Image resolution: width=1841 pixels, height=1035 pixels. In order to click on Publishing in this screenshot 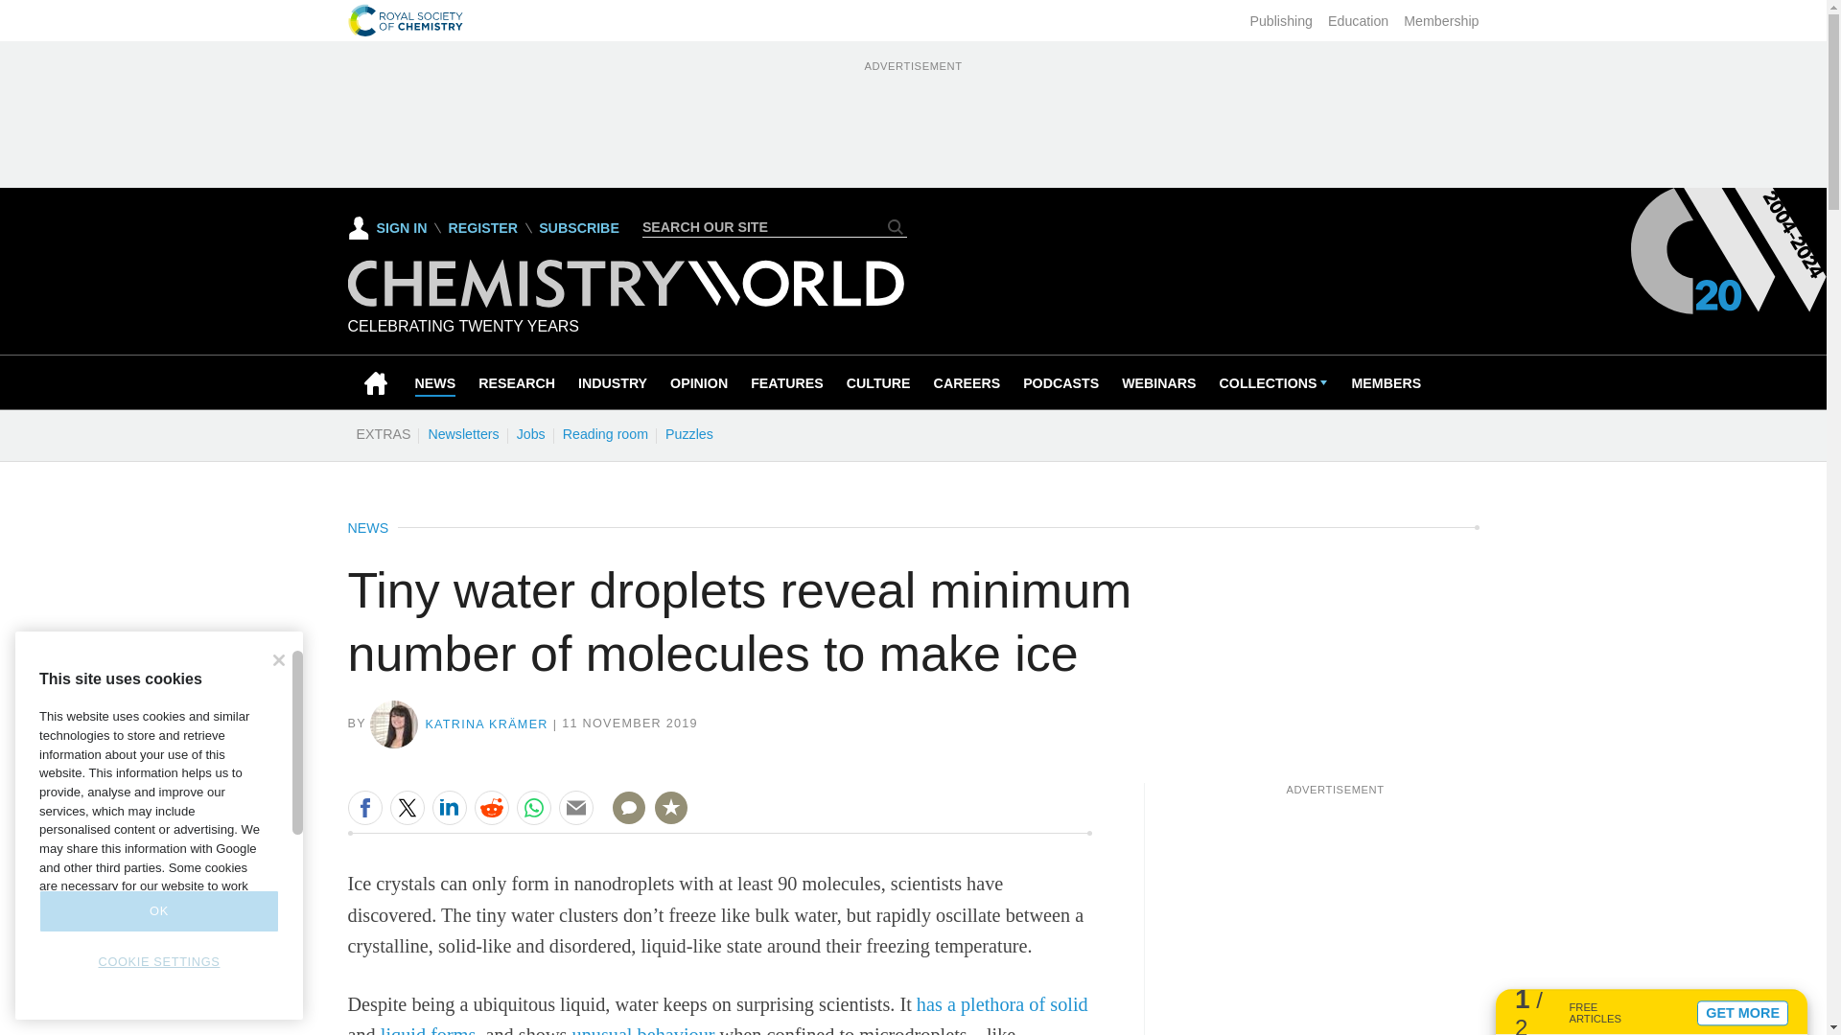, I will do `click(1281, 21)`.